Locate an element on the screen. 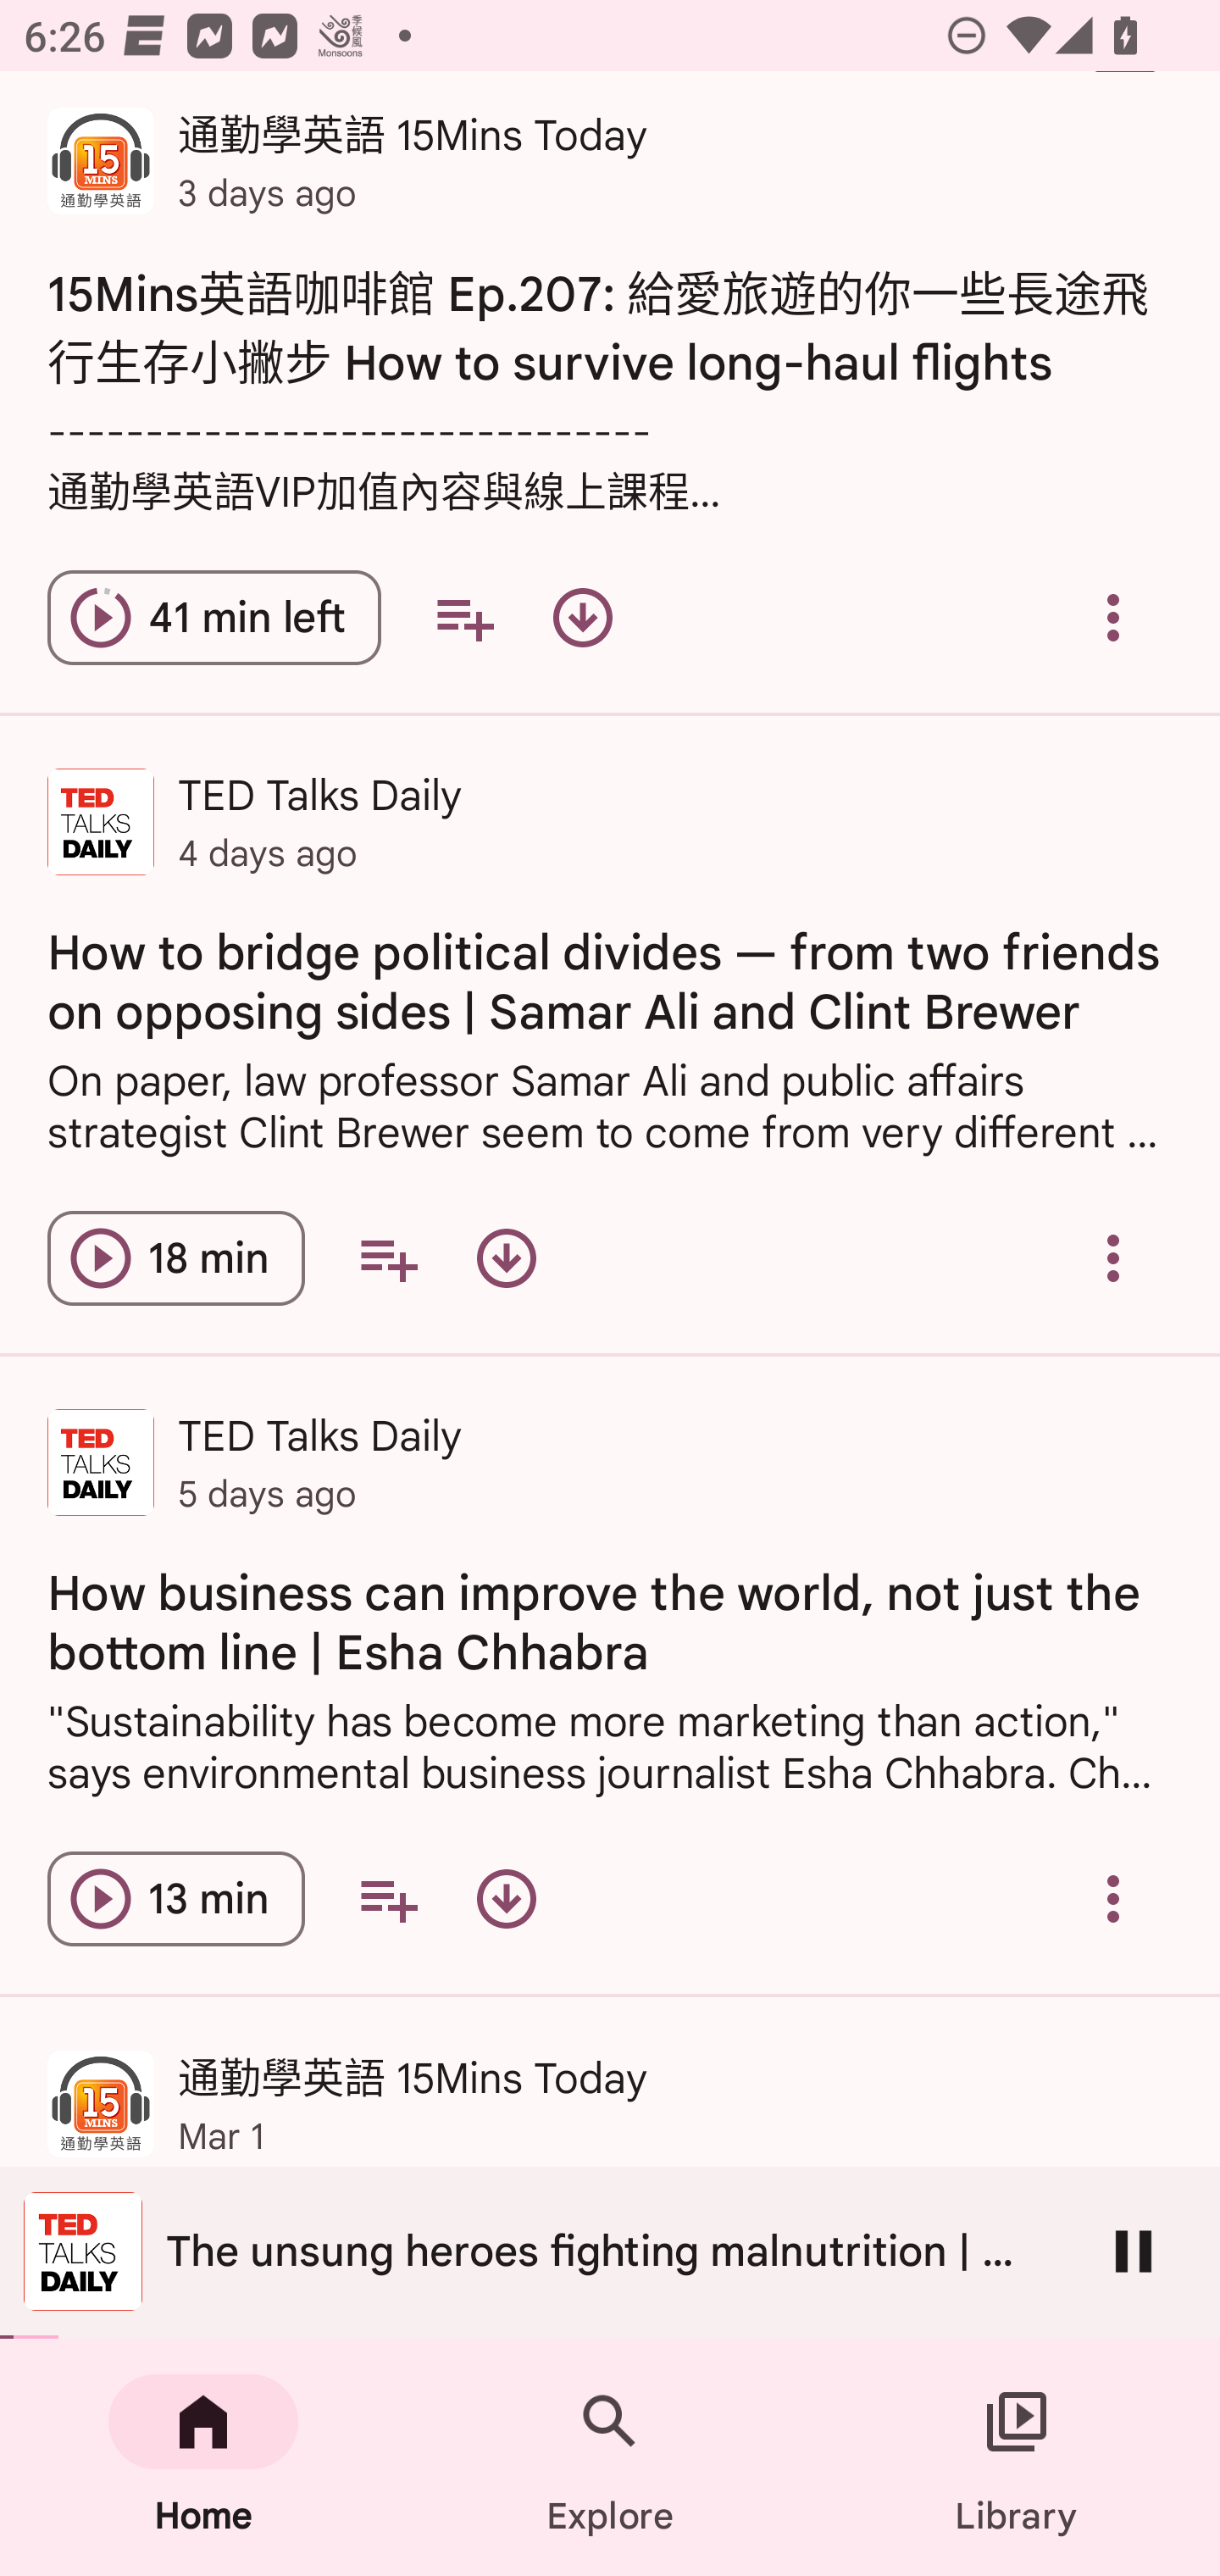 The image size is (1220, 2576). Add to your queue is located at coordinates (388, 1900).